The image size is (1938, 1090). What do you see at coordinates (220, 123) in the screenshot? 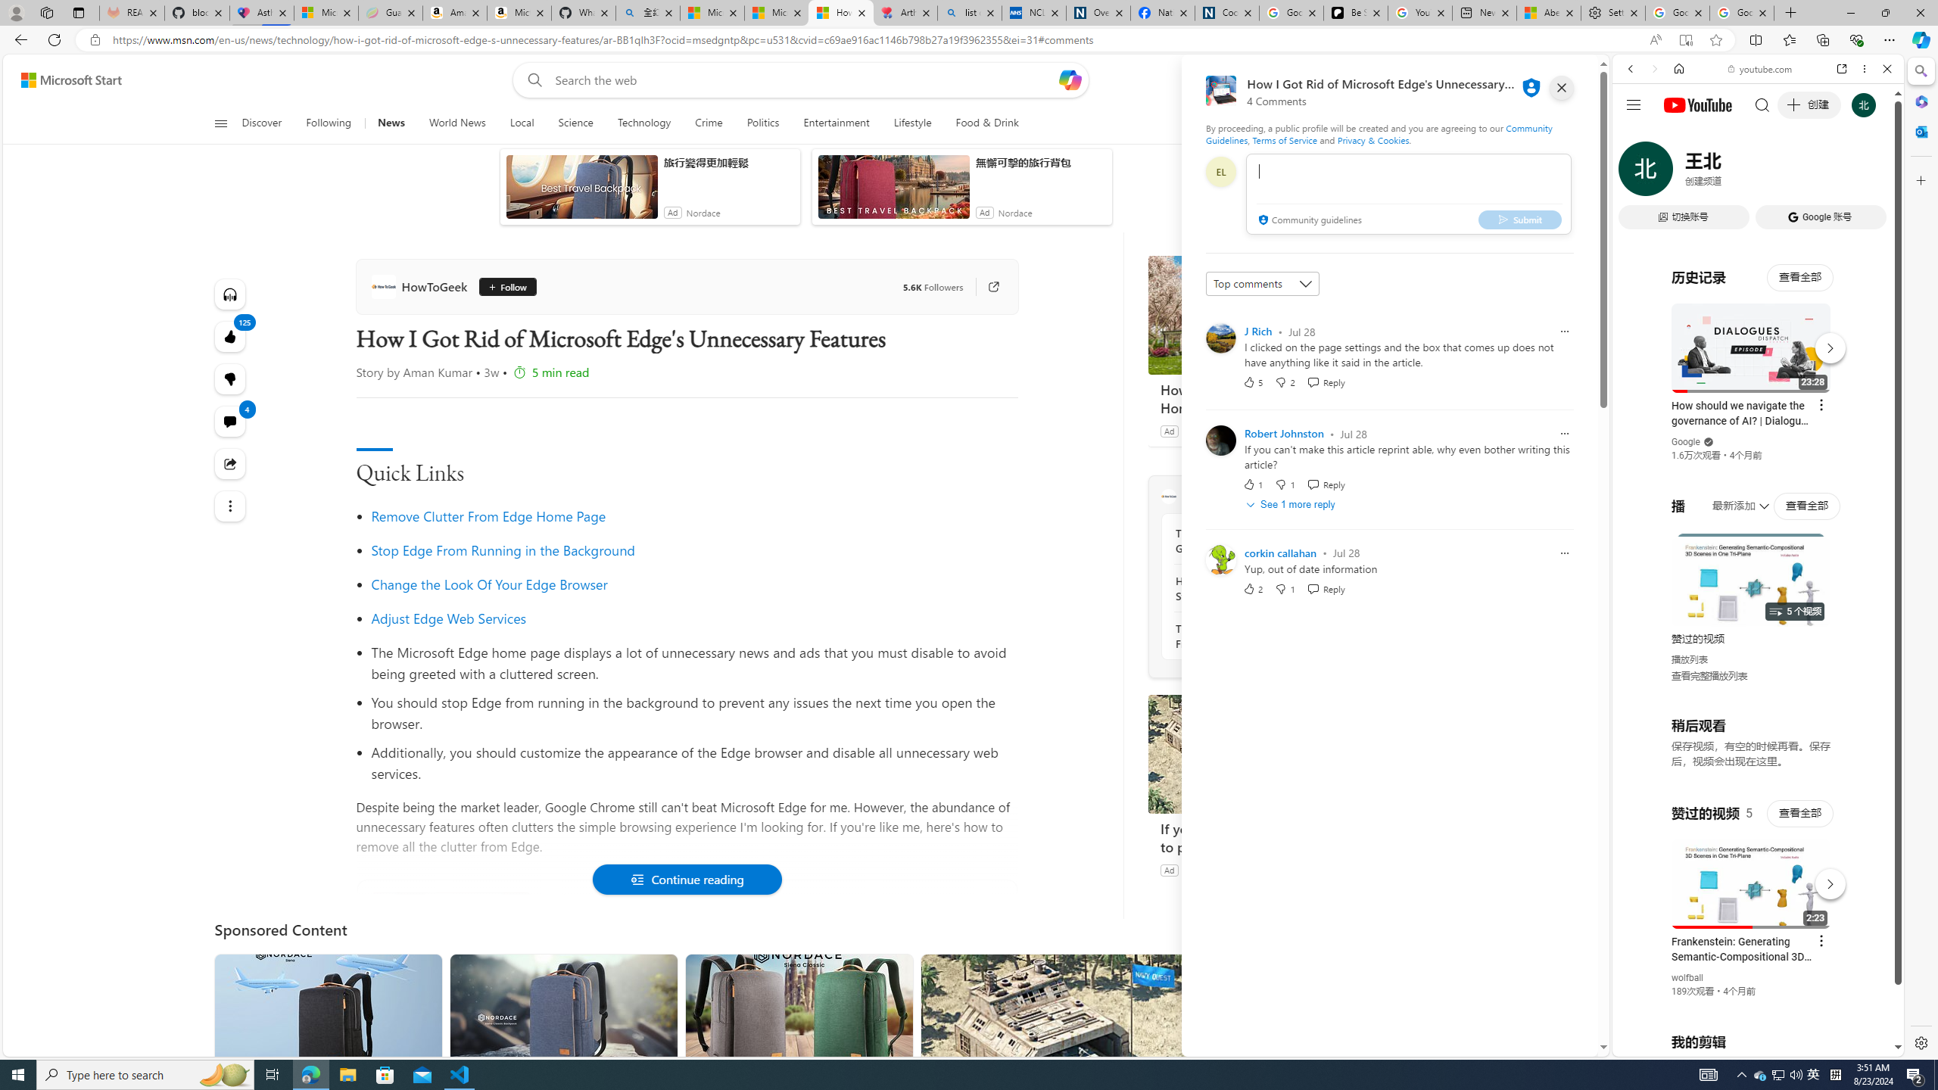
I see `Open navigation menu` at bounding box center [220, 123].